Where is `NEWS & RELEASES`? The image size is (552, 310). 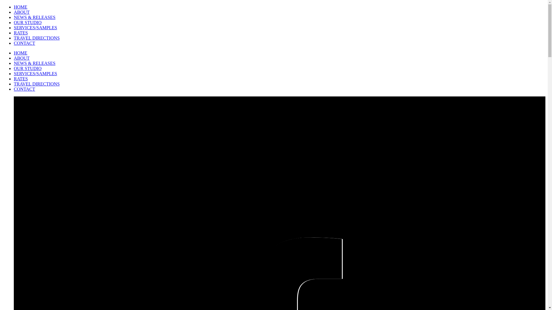
NEWS & RELEASES is located at coordinates (34, 17).